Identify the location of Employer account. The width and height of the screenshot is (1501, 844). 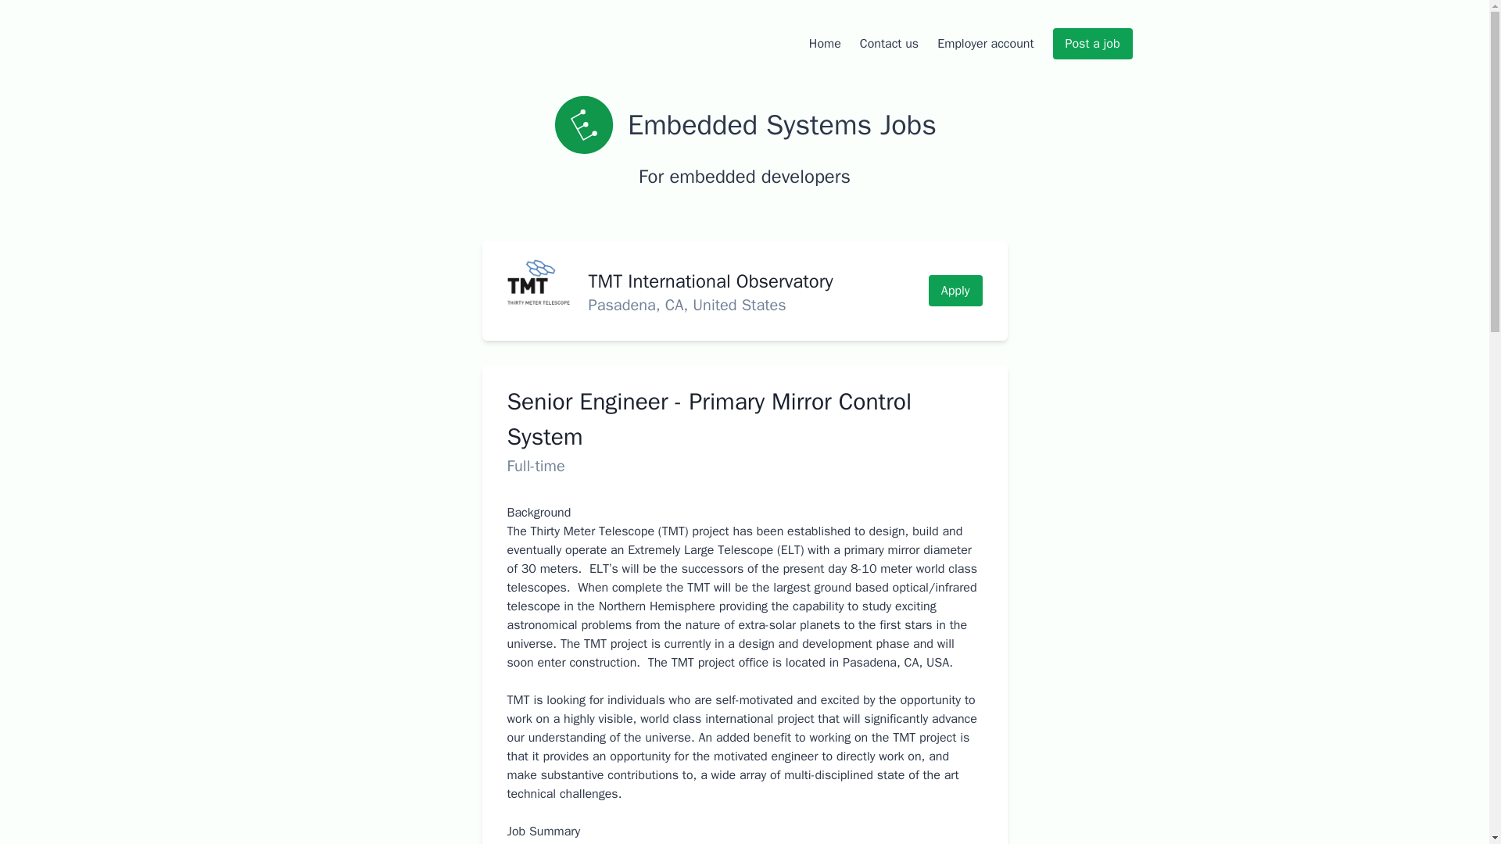
(985, 44).